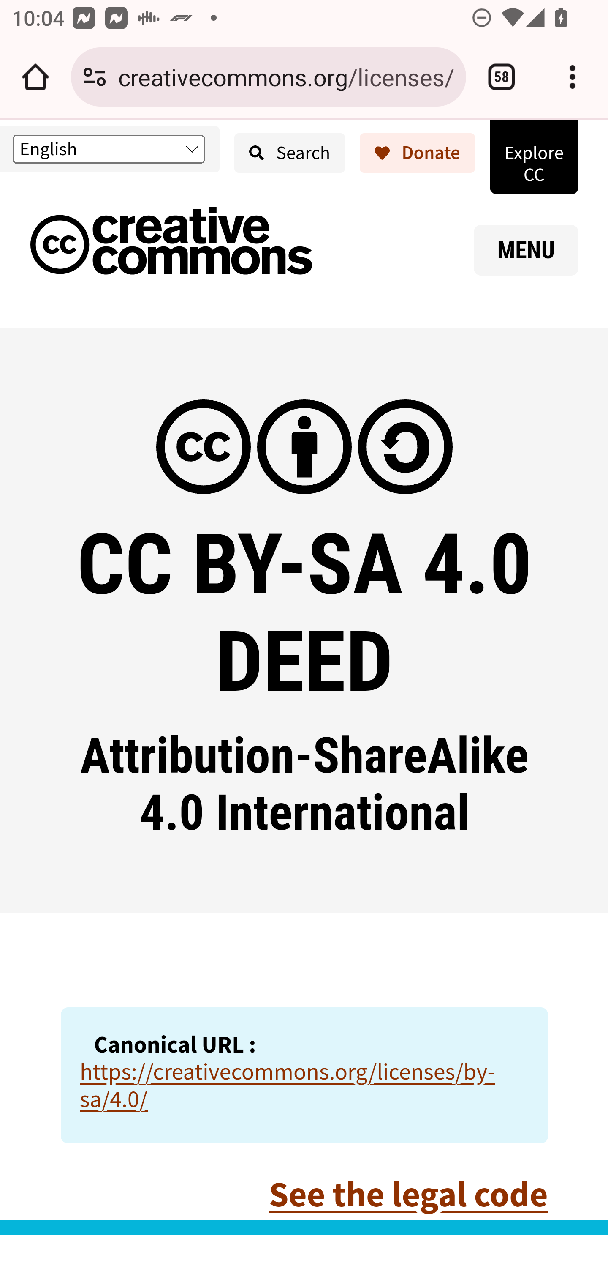  I want to click on Search, so click(290, 153).